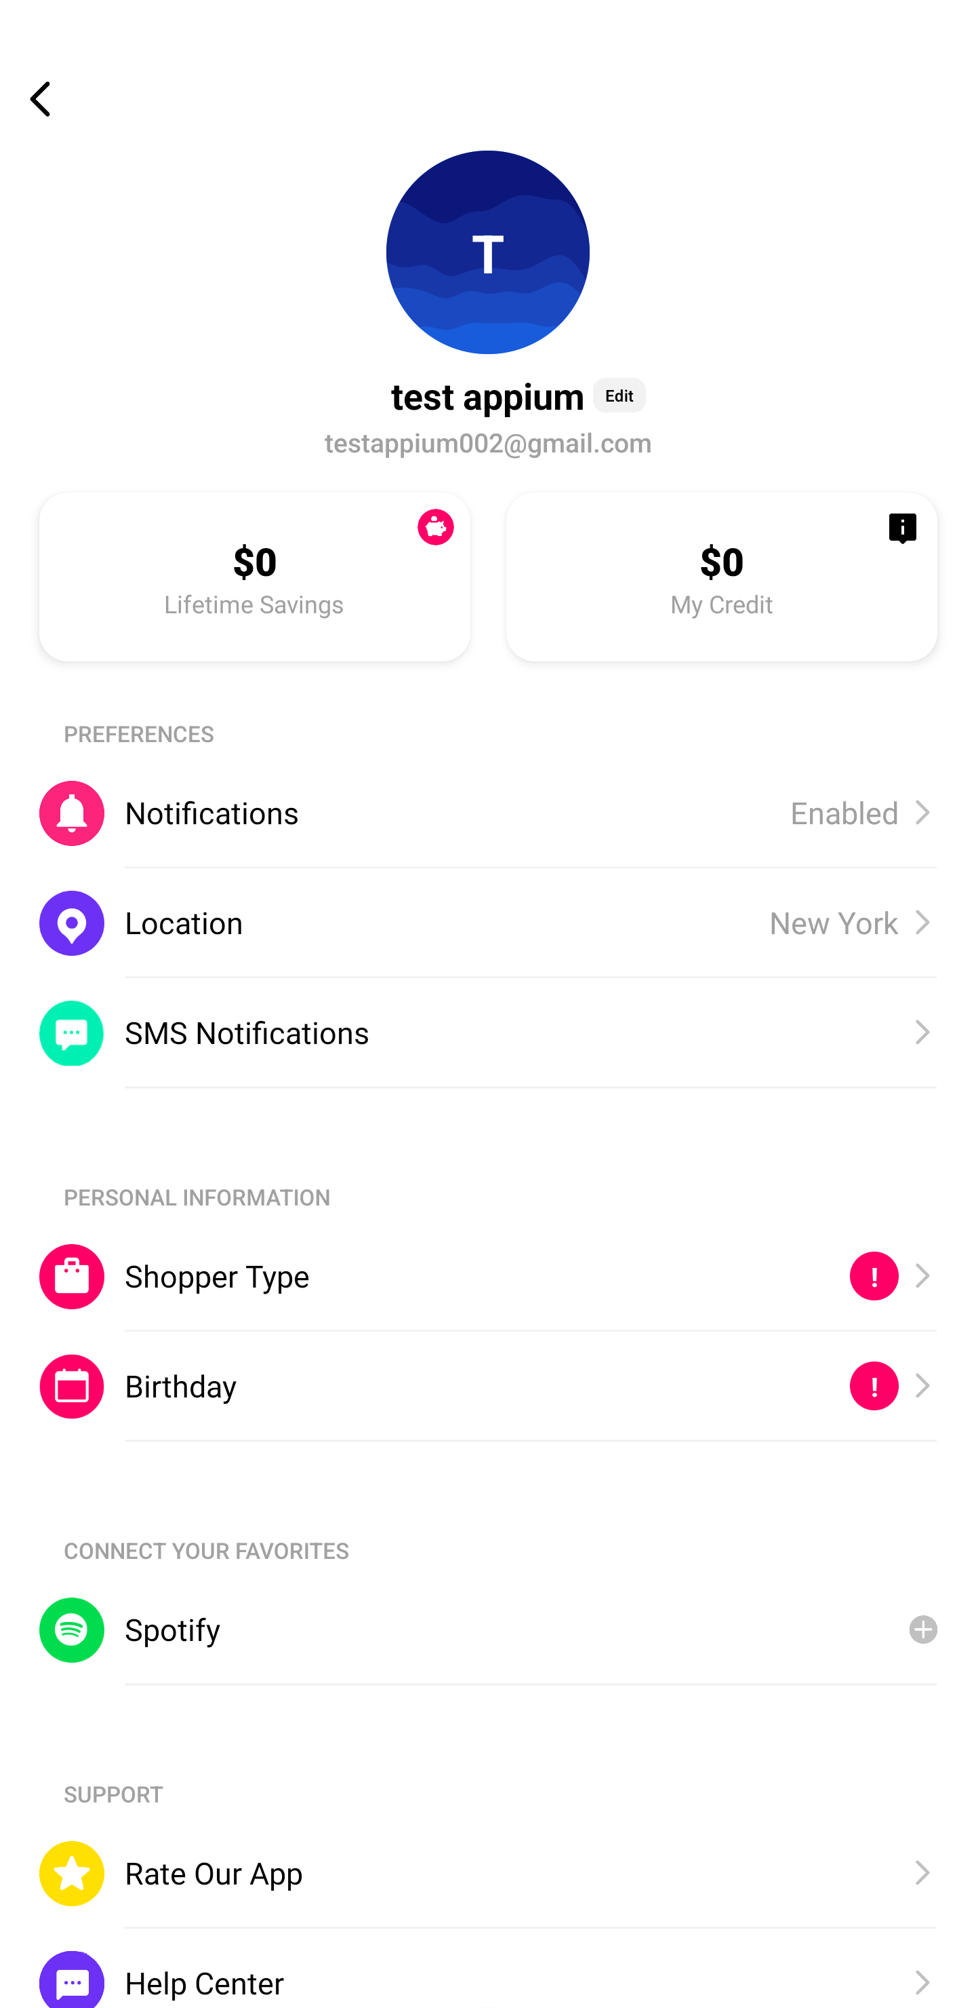 This screenshot has height=2008, width=976. Describe the element at coordinates (619, 394) in the screenshot. I see `Edit` at that location.